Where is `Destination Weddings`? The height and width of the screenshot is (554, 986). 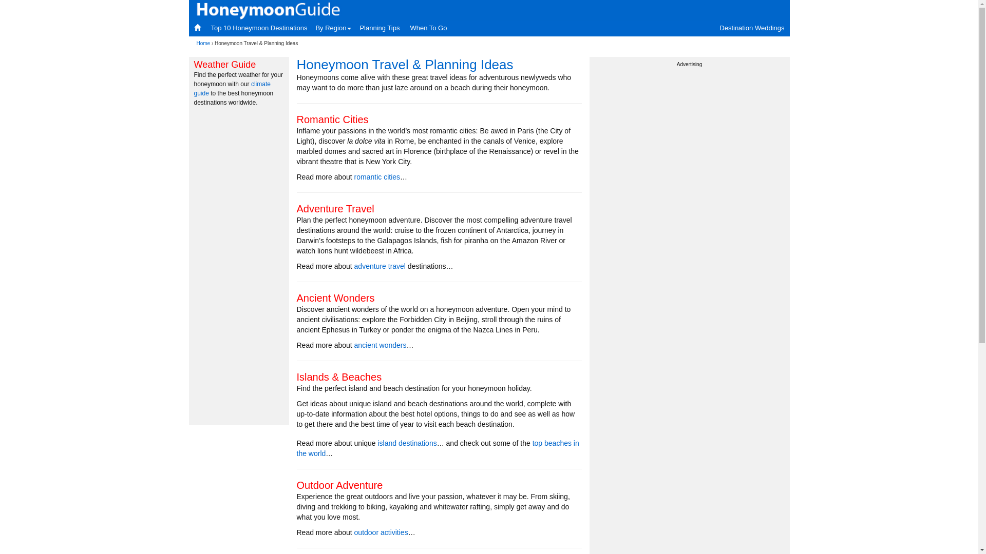
Destination Weddings is located at coordinates (752, 28).